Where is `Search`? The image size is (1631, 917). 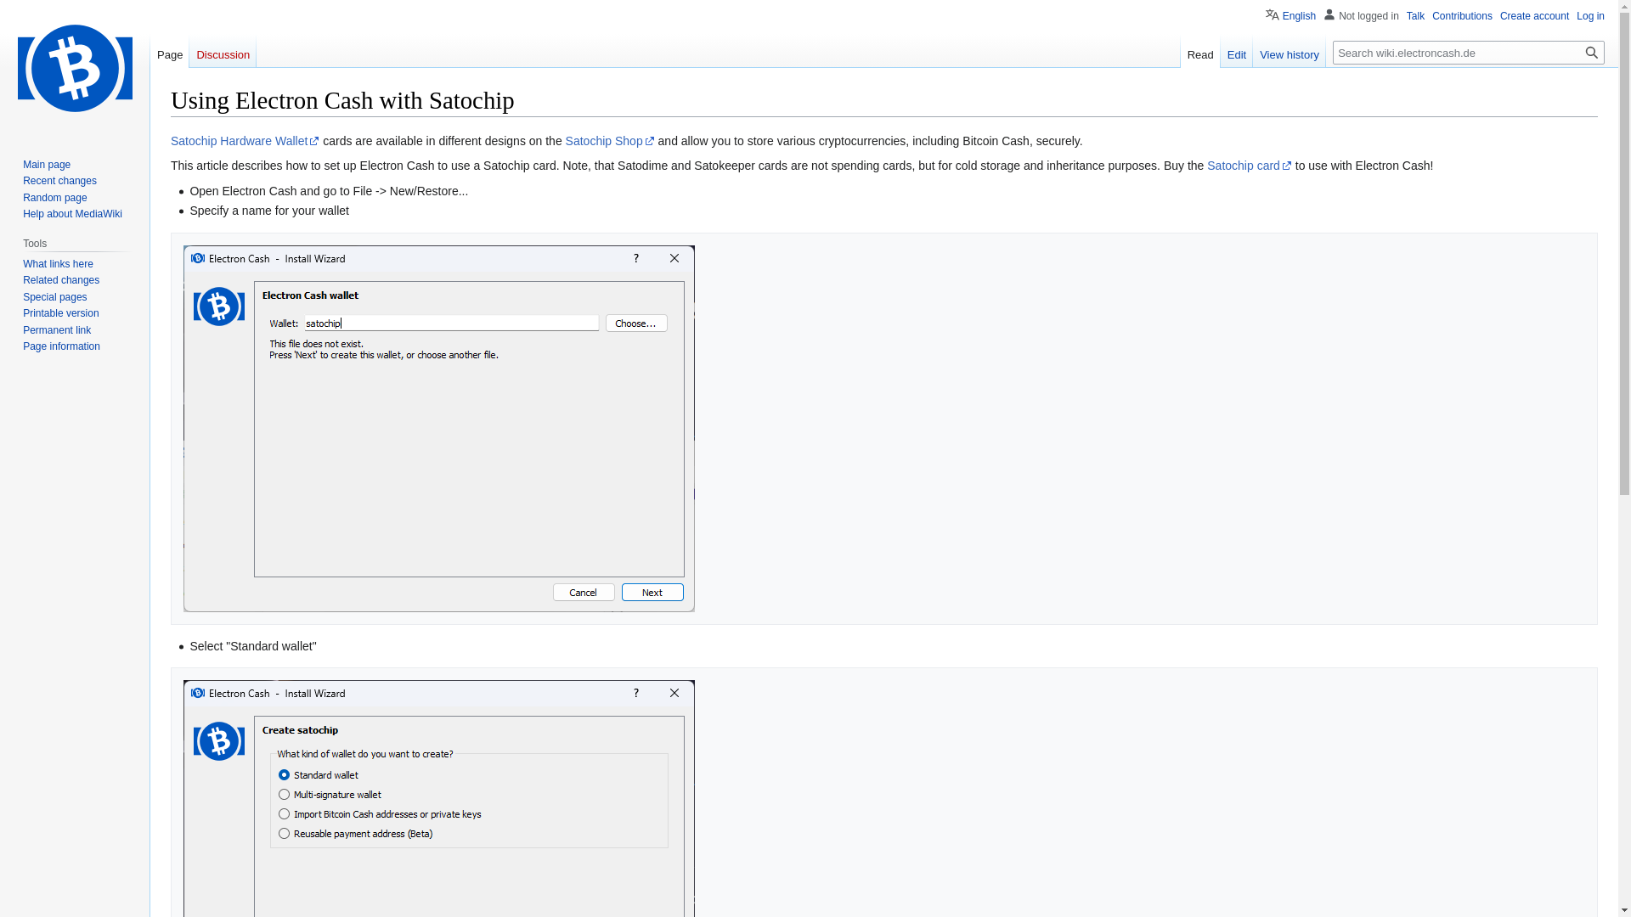 Search is located at coordinates (1592, 52).